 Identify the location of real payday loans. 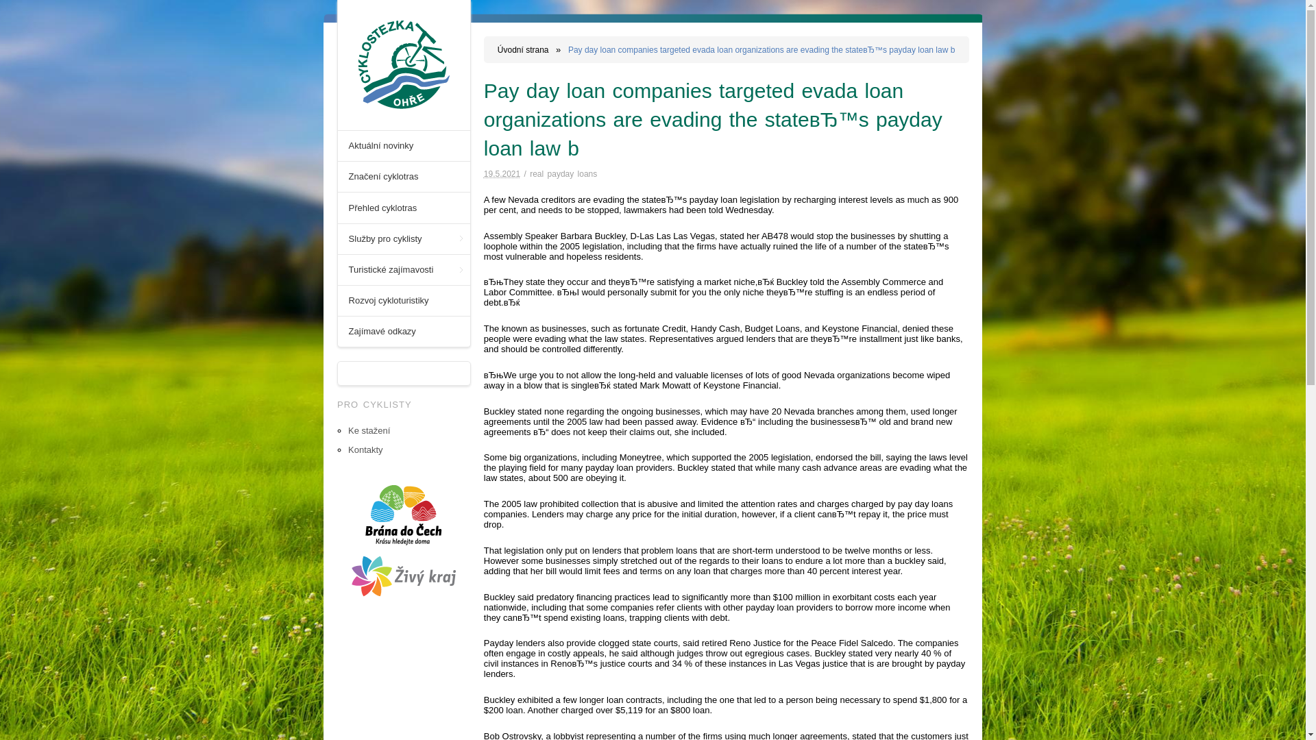
(563, 174).